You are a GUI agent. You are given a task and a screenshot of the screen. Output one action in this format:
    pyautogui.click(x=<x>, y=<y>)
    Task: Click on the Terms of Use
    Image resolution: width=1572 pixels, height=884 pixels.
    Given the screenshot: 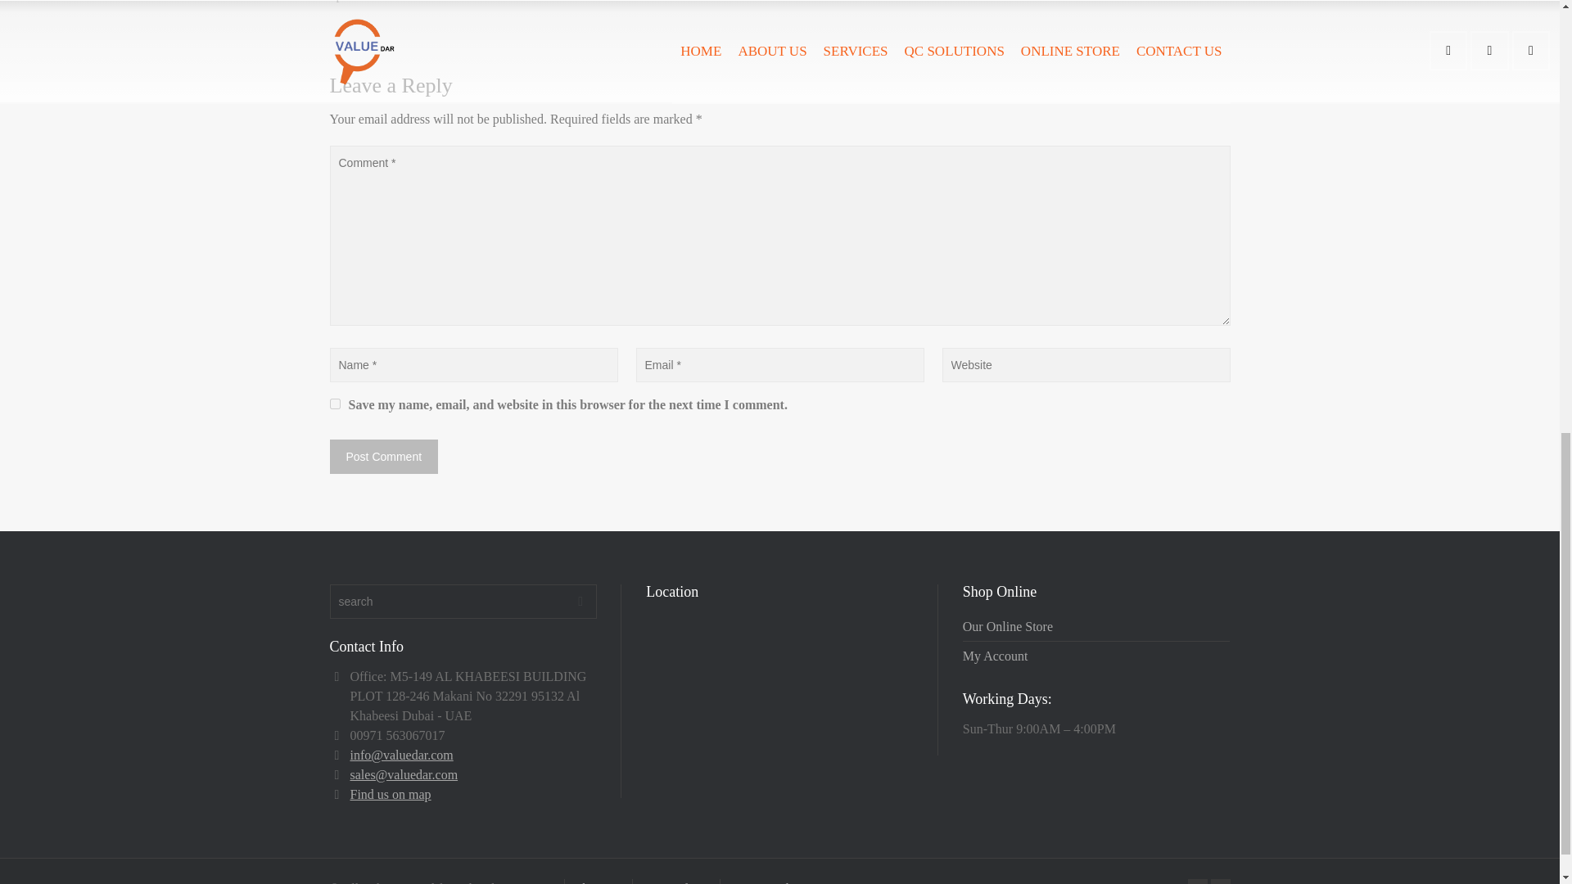 What is the action you would take?
    pyautogui.click(x=676, y=882)
    